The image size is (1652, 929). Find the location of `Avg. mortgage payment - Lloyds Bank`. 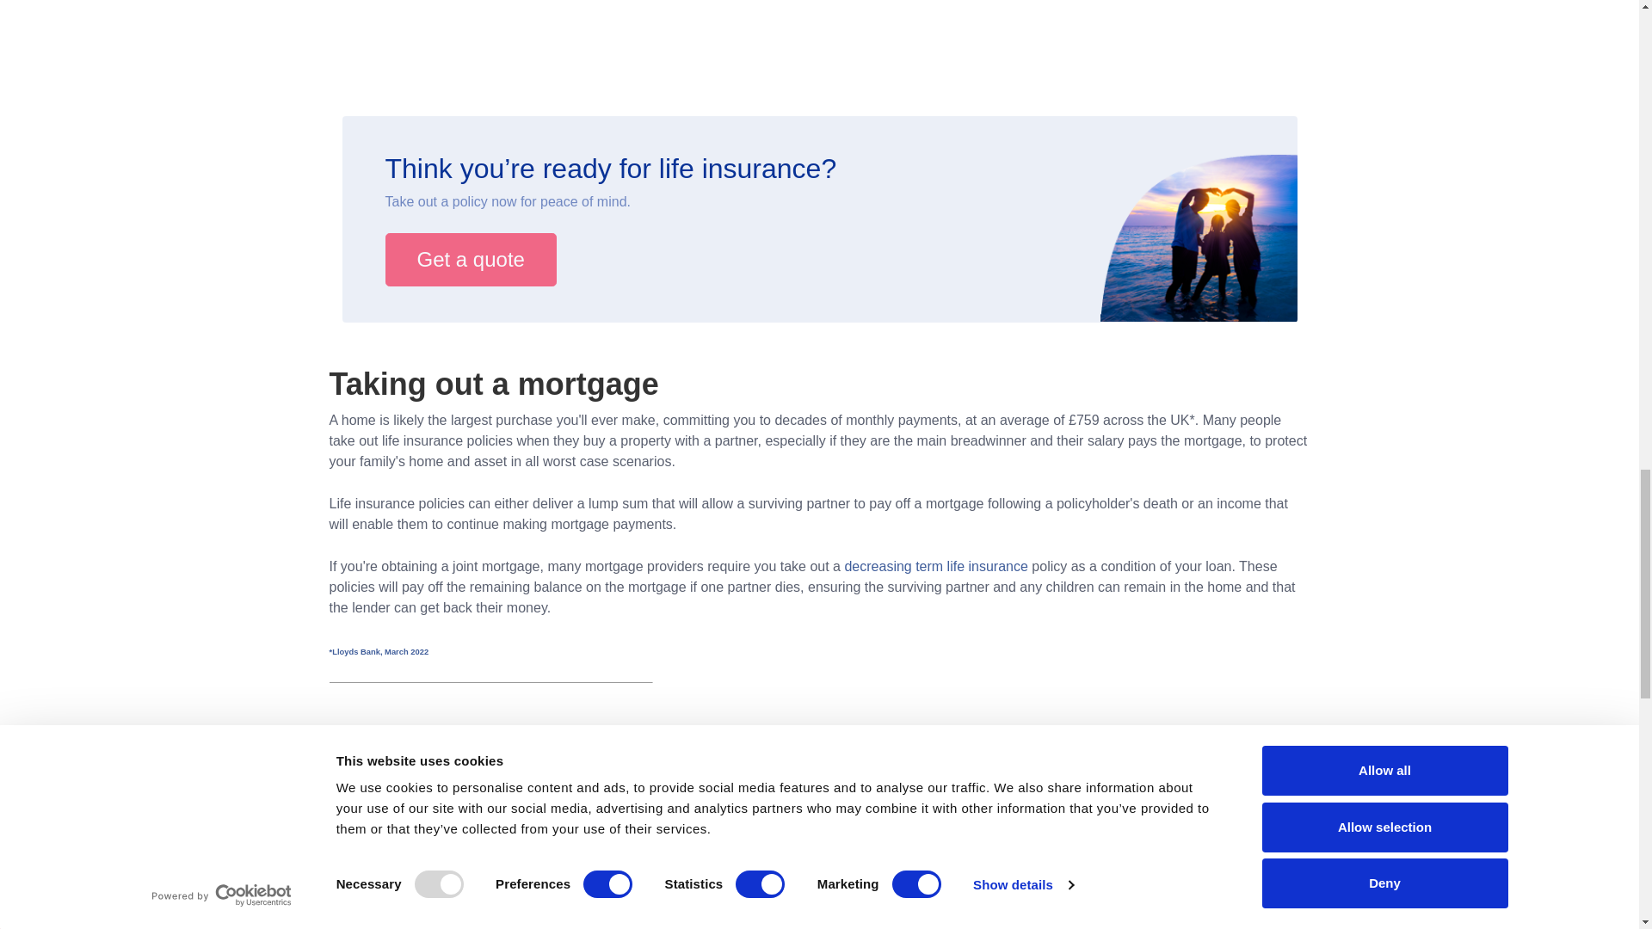

Avg. mortgage payment - Lloyds Bank is located at coordinates (379, 651).